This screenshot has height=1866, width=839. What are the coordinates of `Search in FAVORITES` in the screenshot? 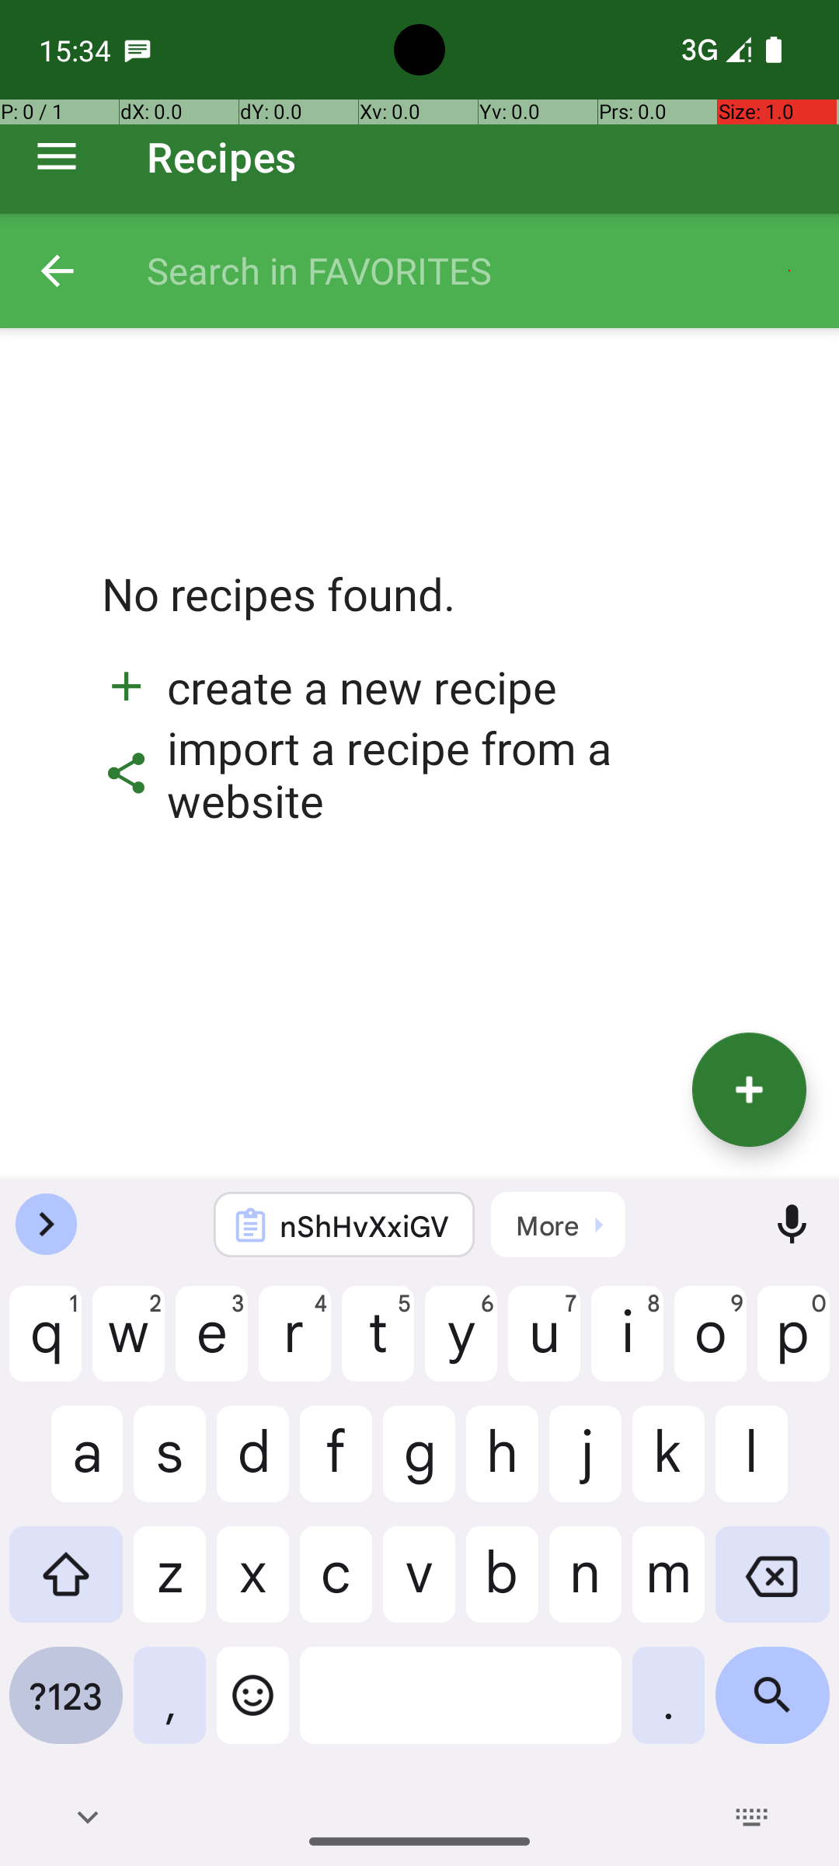 It's located at (477, 271).